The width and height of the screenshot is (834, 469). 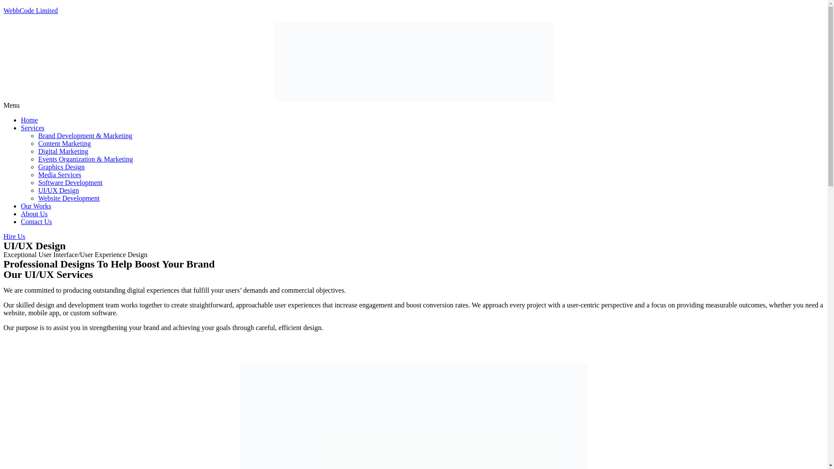 What do you see at coordinates (63, 151) in the screenshot?
I see `Digital Marketing` at bounding box center [63, 151].